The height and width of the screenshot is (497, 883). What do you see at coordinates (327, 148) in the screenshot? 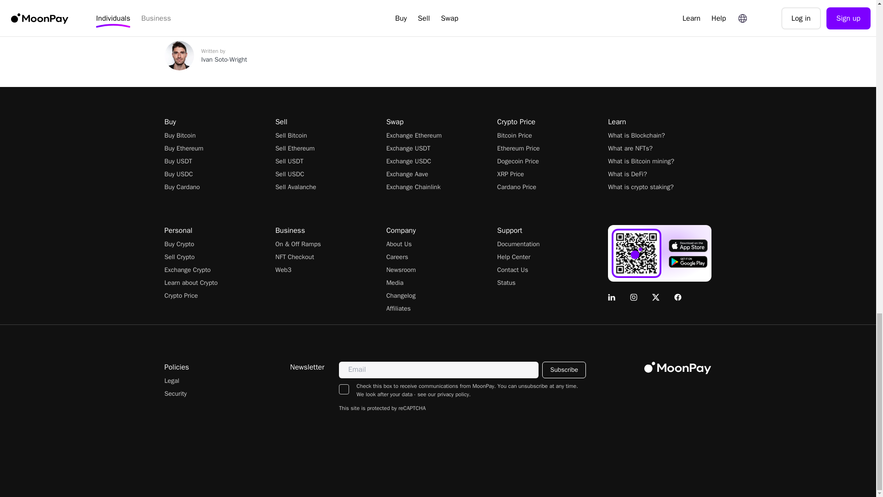
I see `Sell Ethereum` at bounding box center [327, 148].